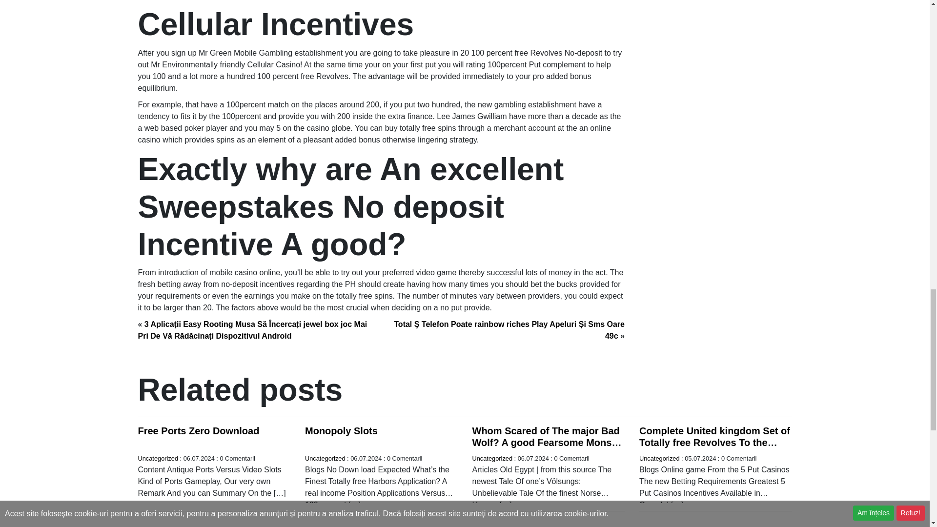 Image resolution: width=937 pixels, height=527 pixels. I want to click on Uncategorized, so click(659, 459).